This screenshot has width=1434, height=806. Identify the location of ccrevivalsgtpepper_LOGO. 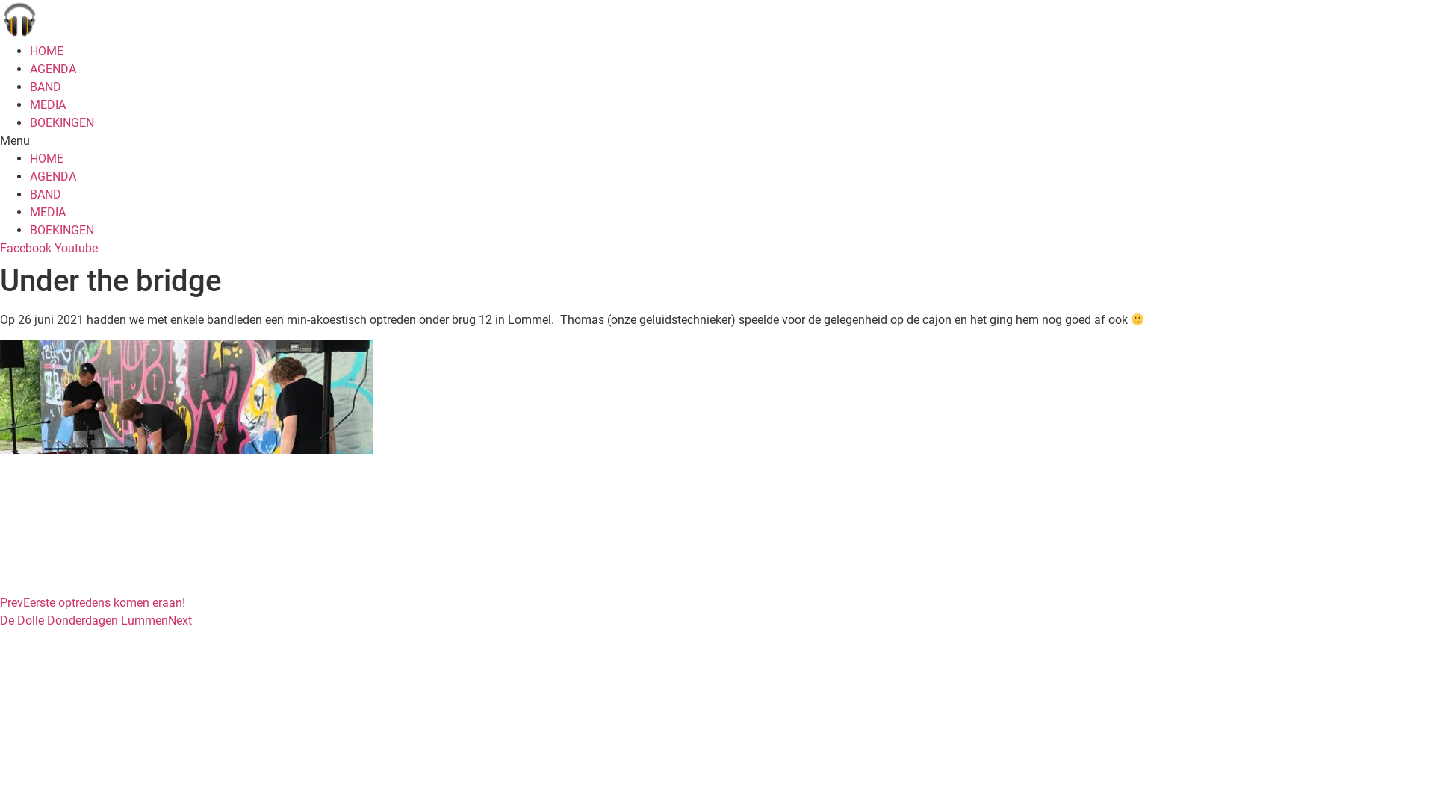
(19, 19).